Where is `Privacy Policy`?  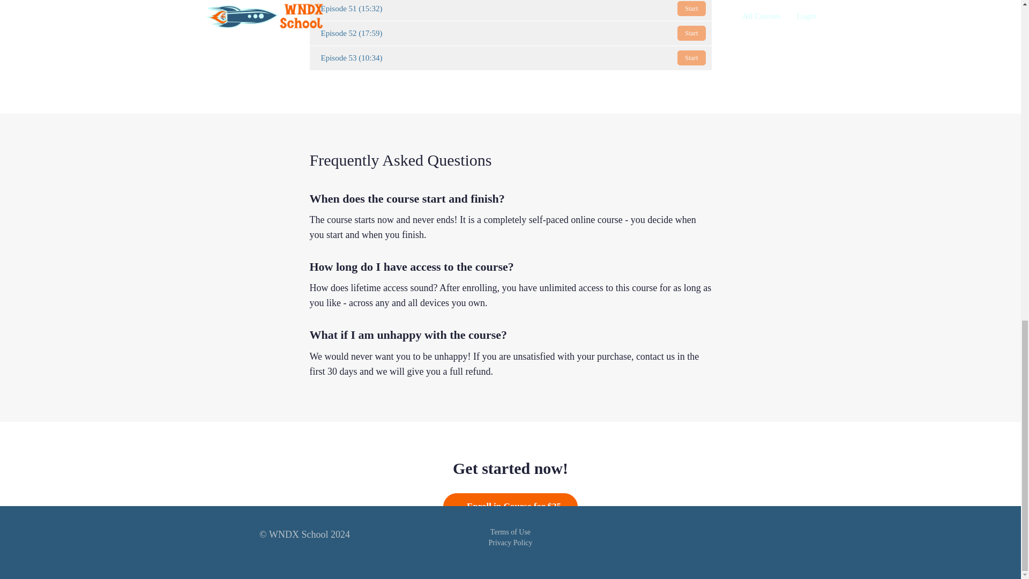 Privacy Policy is located at coordinates (510, 543).